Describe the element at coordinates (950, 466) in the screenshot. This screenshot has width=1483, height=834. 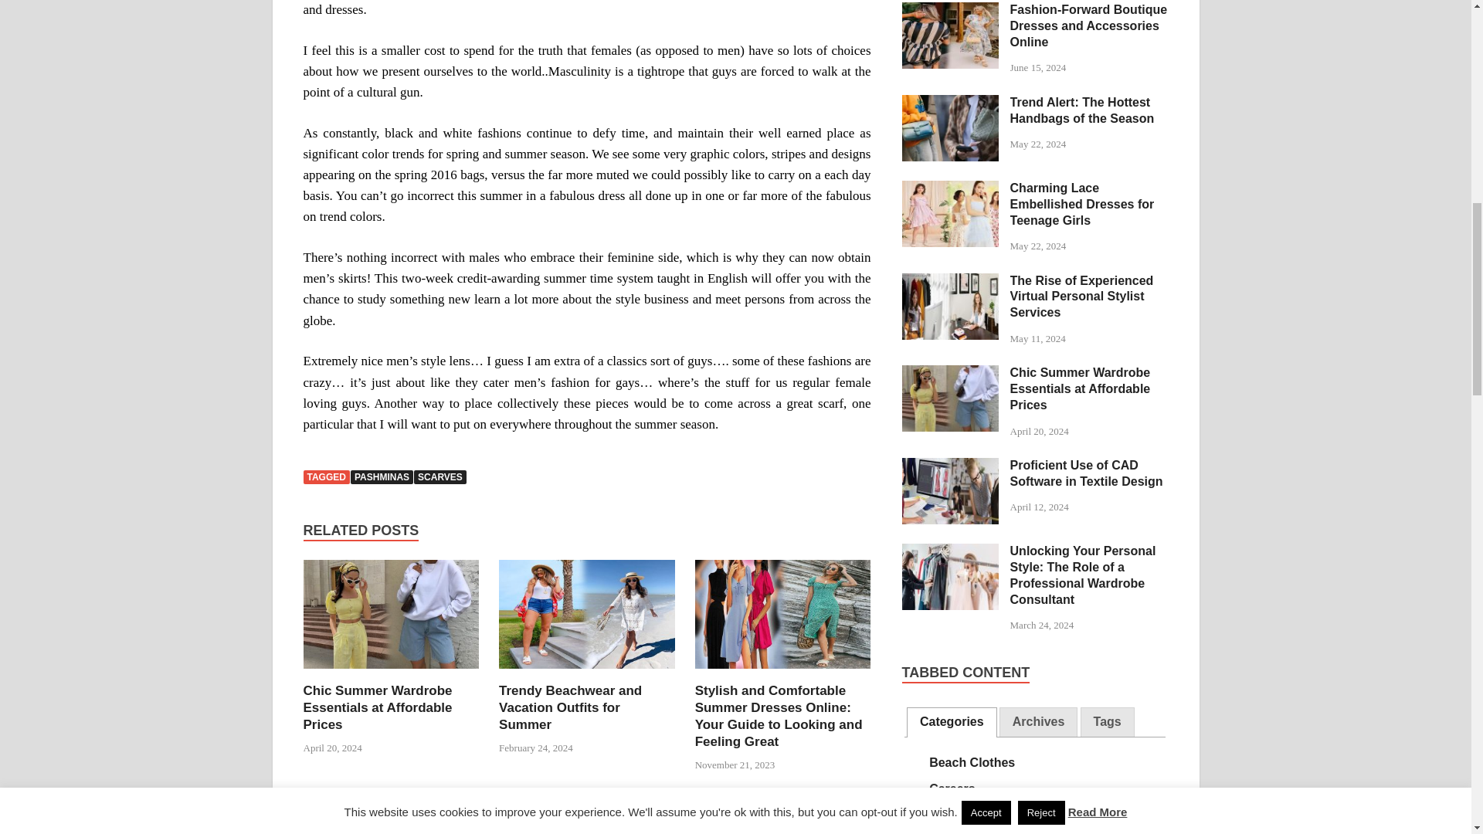
I see `Proficient Use of CAD Software in Textile Design` at that location.